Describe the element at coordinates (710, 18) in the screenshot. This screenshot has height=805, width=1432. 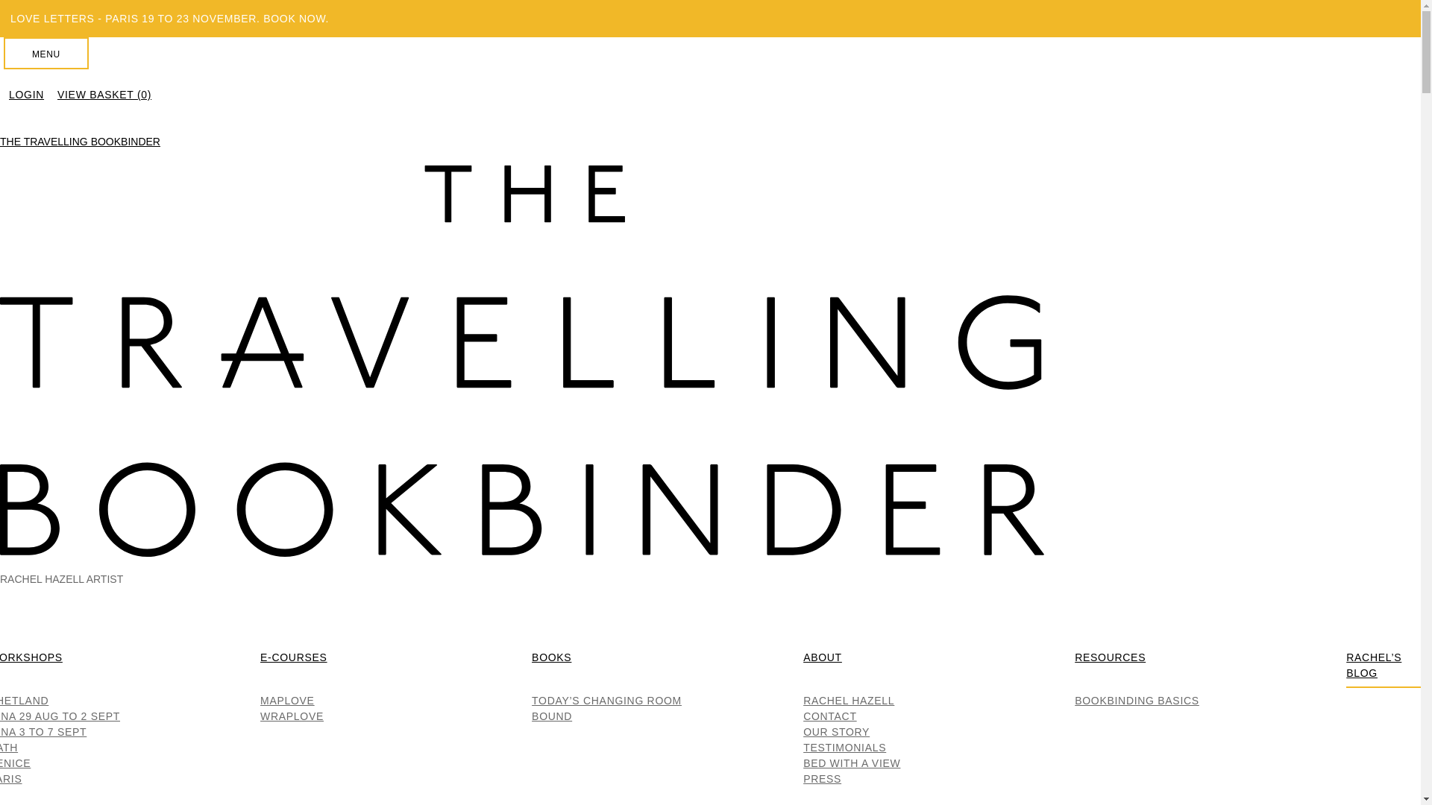
I see `LOVE LETTERS - PARIS 19 TO 23 NOVEMBER. BOOK NOW.` at that location.